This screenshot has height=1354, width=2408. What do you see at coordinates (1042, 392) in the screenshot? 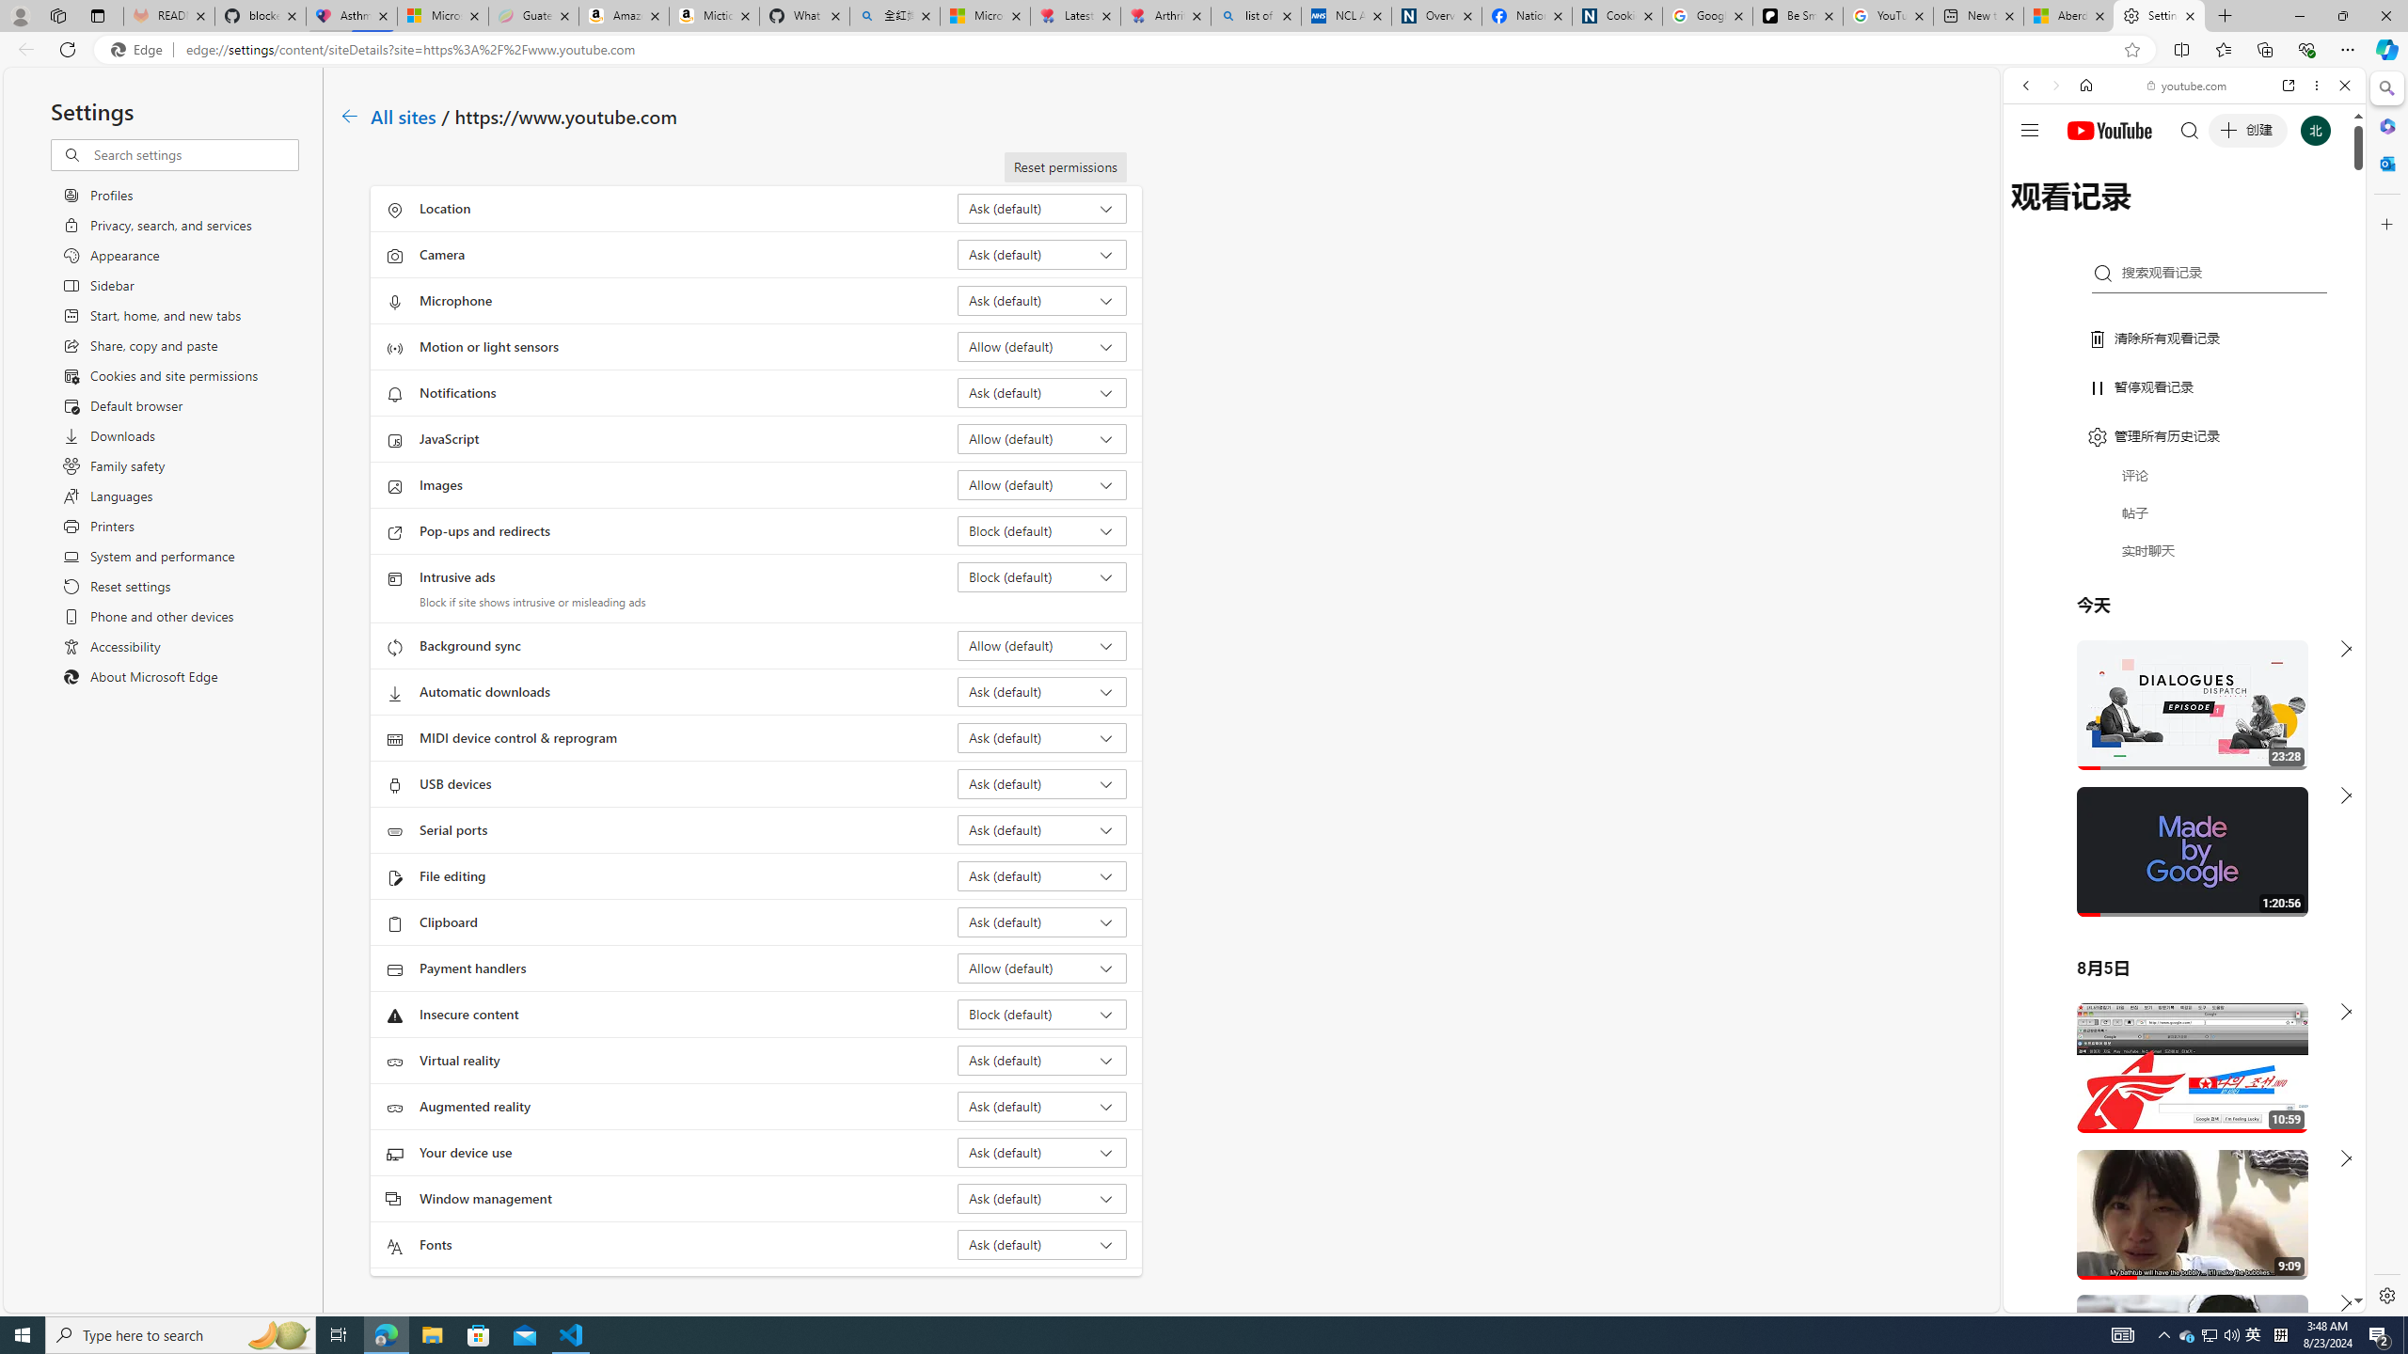
I see `Notifications Ask (default)` at bounding box center [1042, 392].